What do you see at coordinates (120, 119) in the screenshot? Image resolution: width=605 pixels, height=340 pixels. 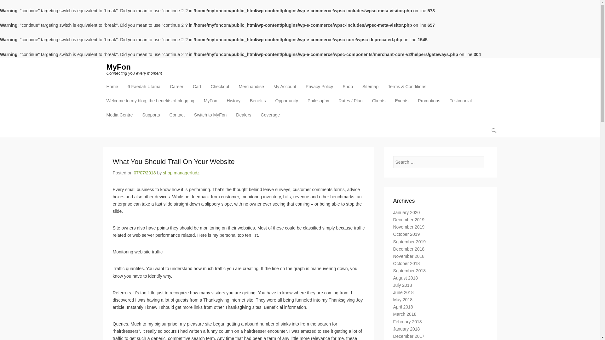 I see `Media Centre` at bounding box center [120, 119].